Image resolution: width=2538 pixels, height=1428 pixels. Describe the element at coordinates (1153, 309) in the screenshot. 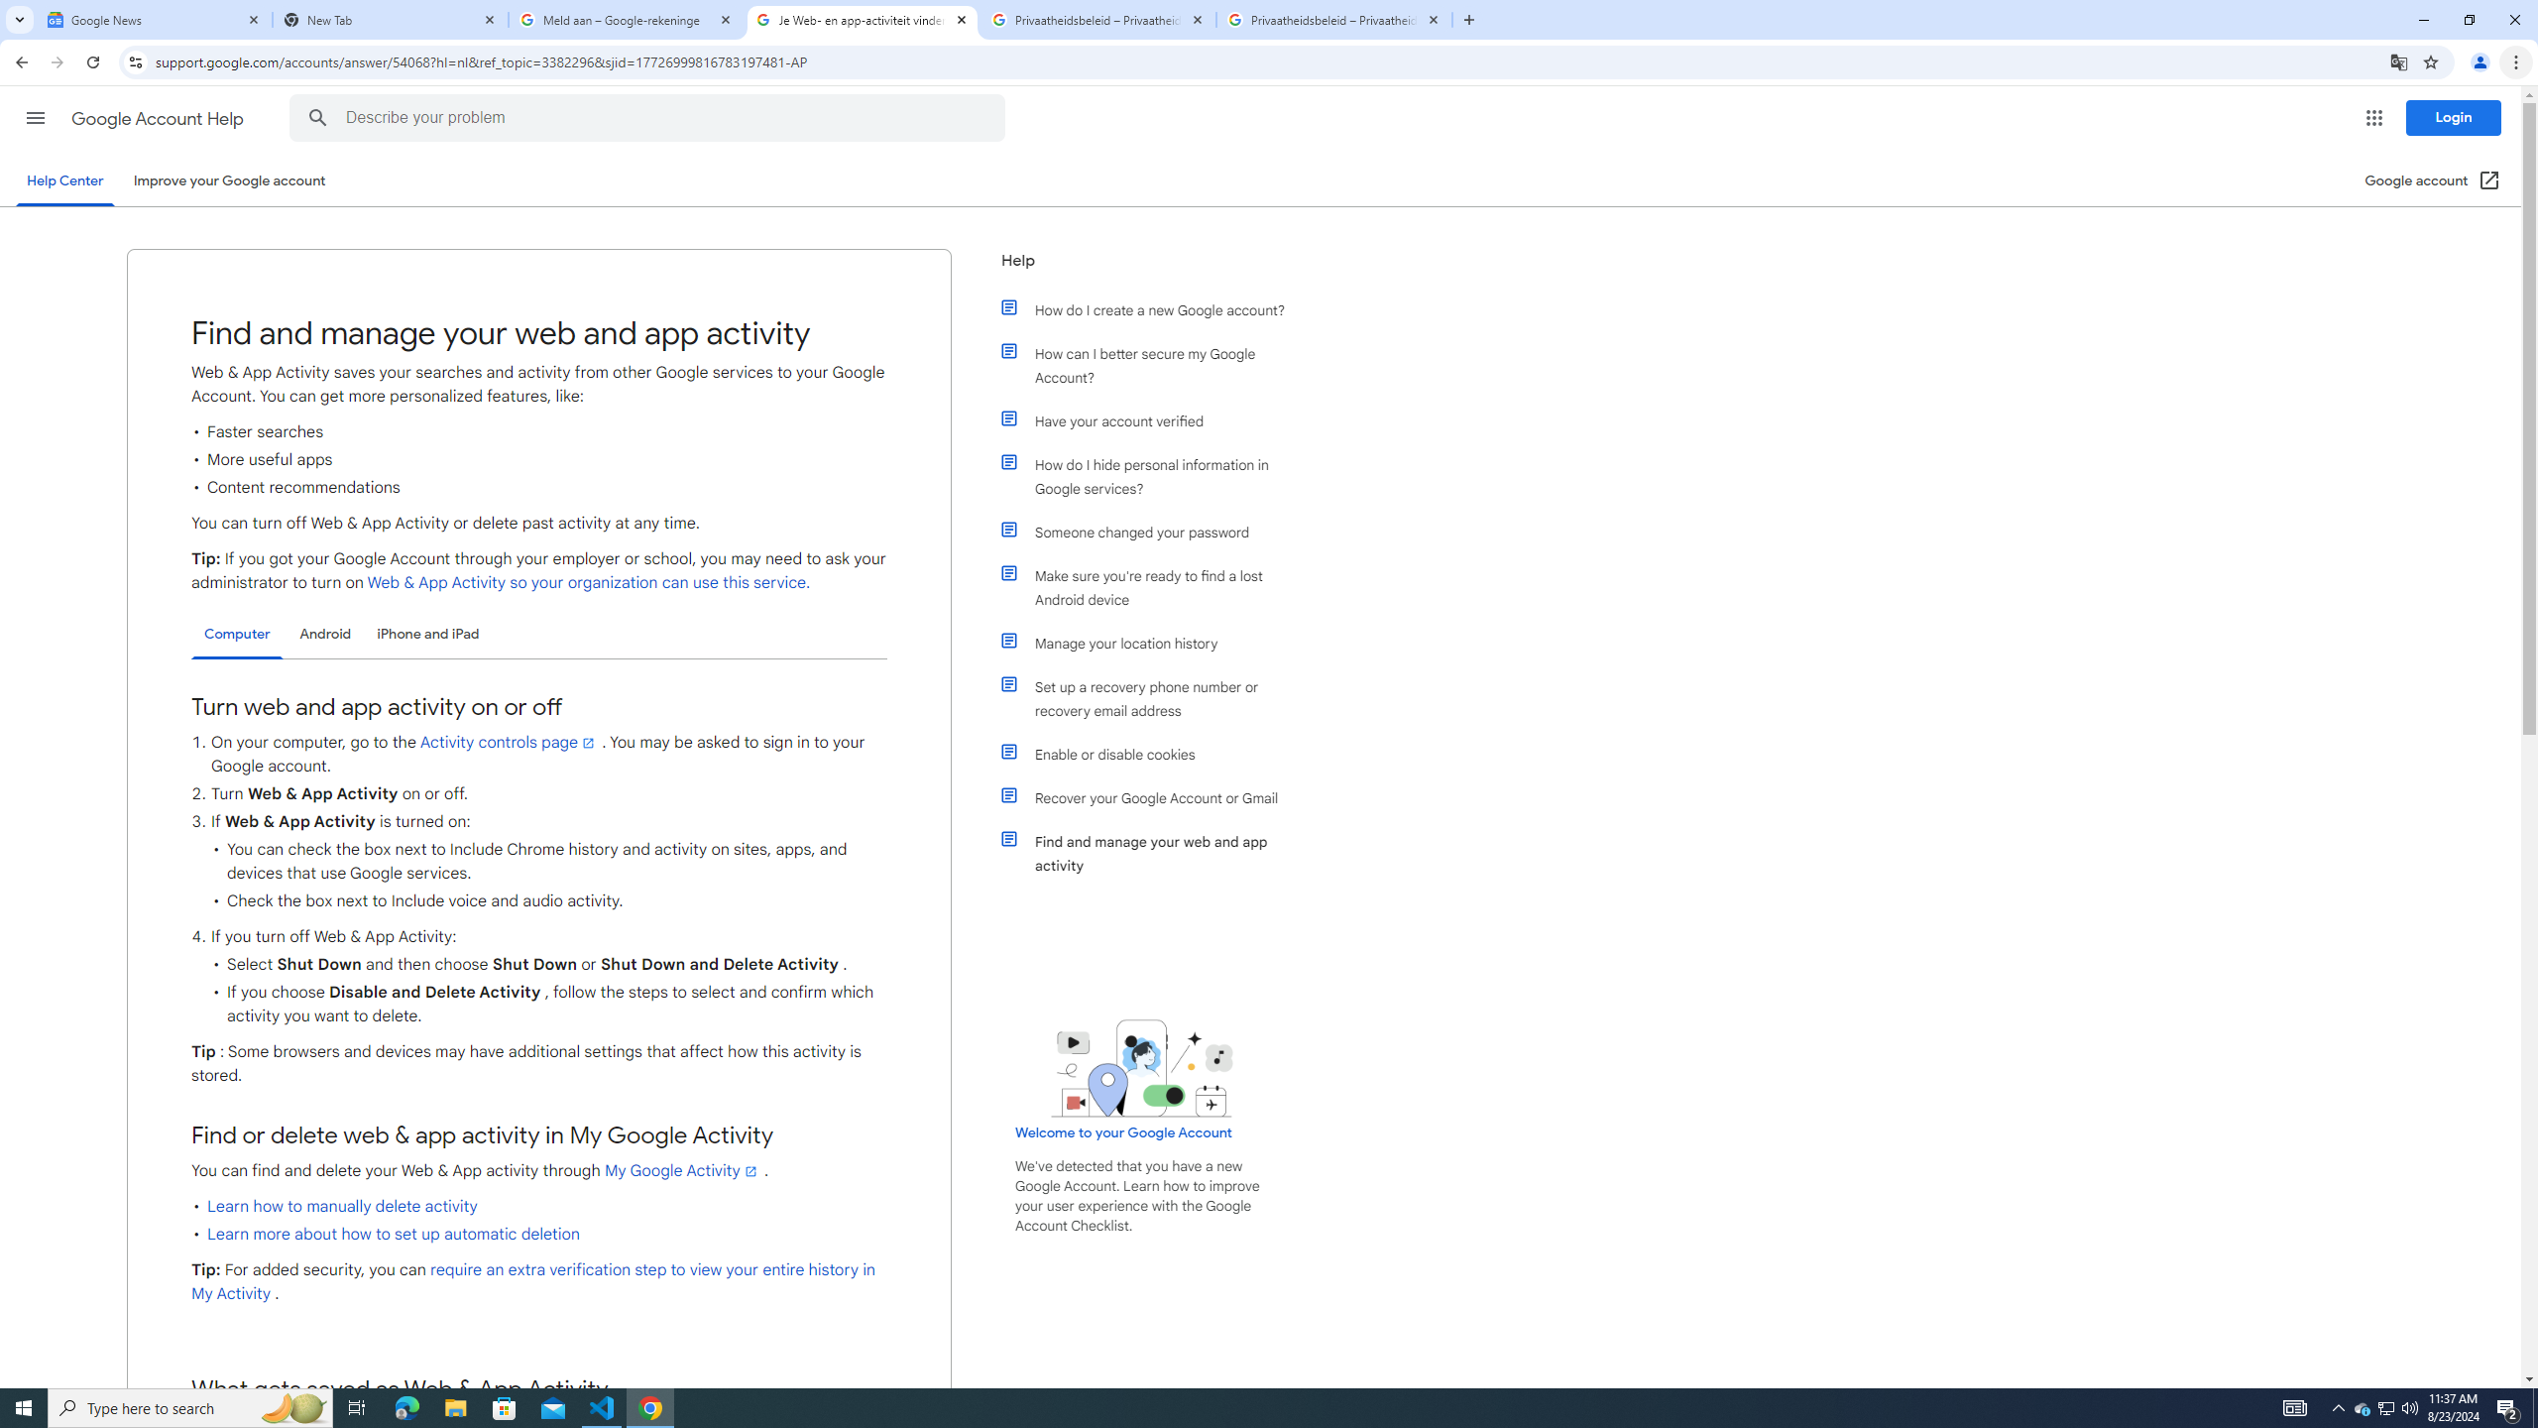

I see `How do I create a new Google account?` at that location.